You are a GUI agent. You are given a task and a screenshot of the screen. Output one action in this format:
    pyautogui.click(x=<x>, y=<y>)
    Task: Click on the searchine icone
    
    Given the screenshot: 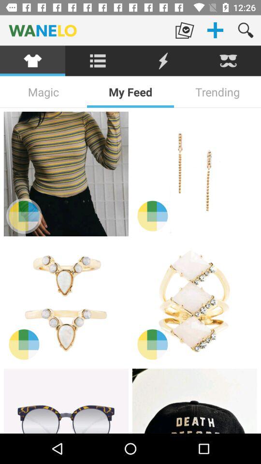 What is the action you would take?
    pyautogui.click(x=98, y=61)
    